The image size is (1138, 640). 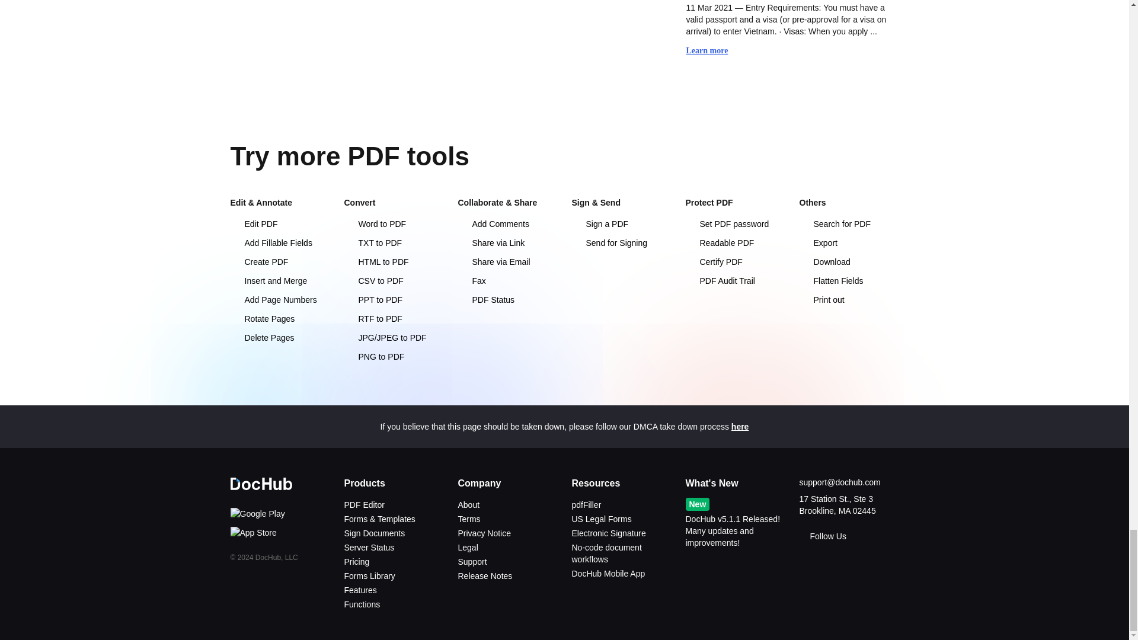 What do you see at coordinates (280, 243) in the screenshot?
I see `Add Fillable Fields` at bounding box center [280, 243].